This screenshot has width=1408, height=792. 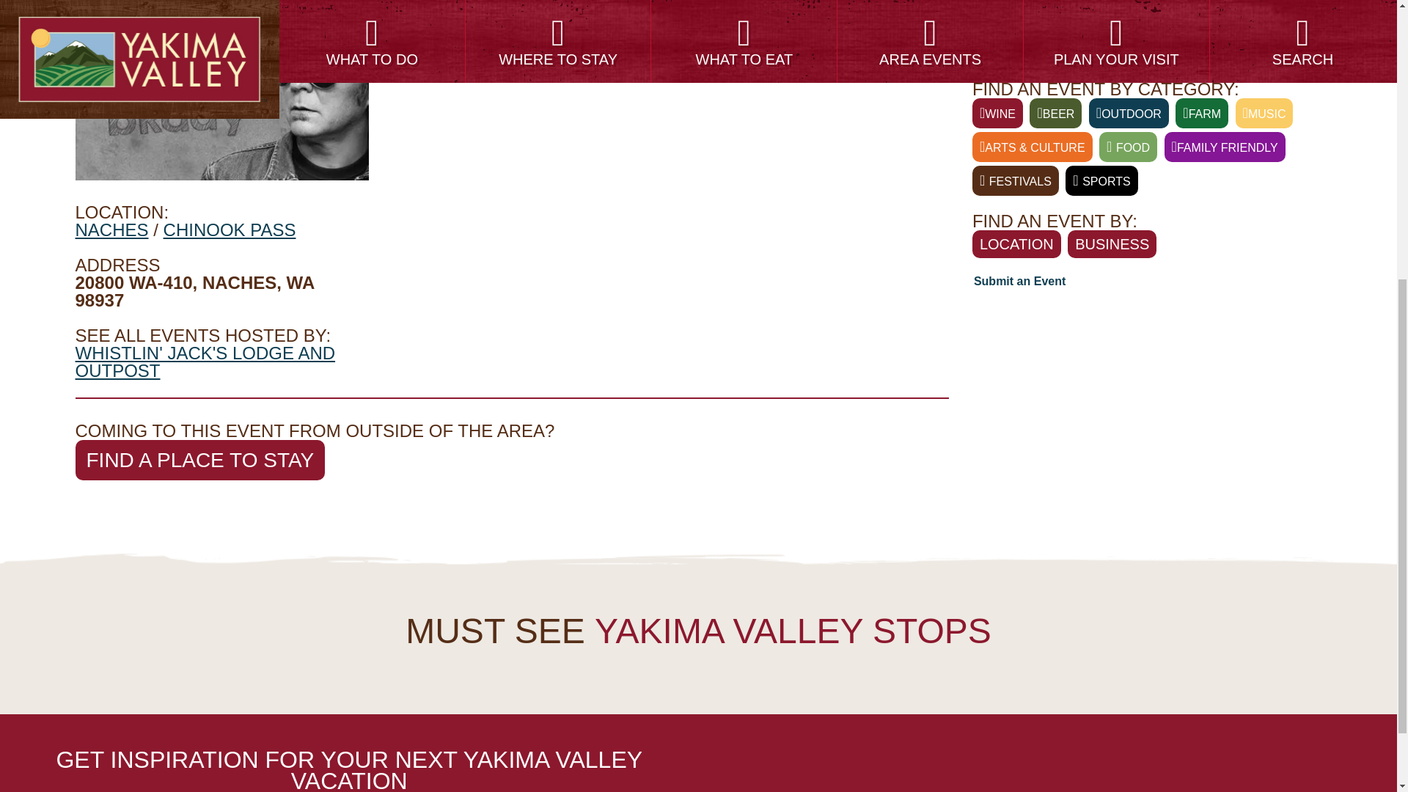 I want to click on FESTIVALS, so click(x=1015, y=180).